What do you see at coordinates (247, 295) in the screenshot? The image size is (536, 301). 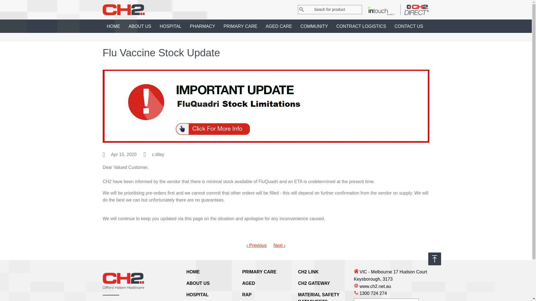 I see `RAP` at bounding box center [247, 295].